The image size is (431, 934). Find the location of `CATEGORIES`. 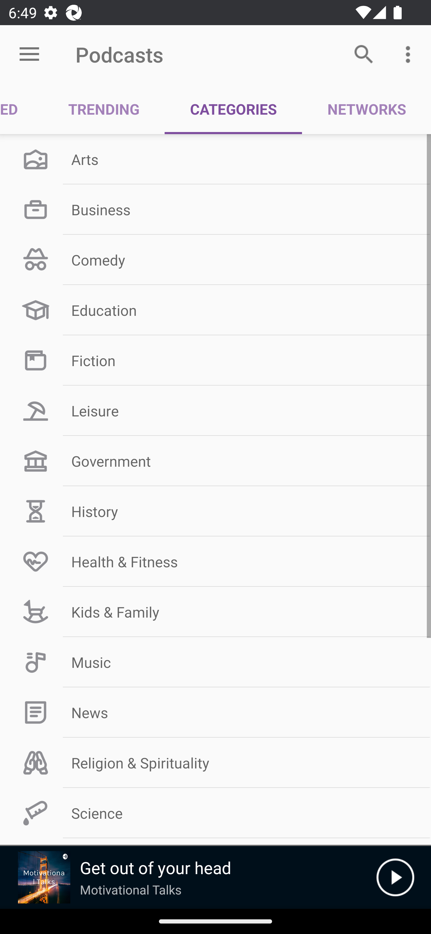

CATEGORIES is located at coordinates (233, 109).